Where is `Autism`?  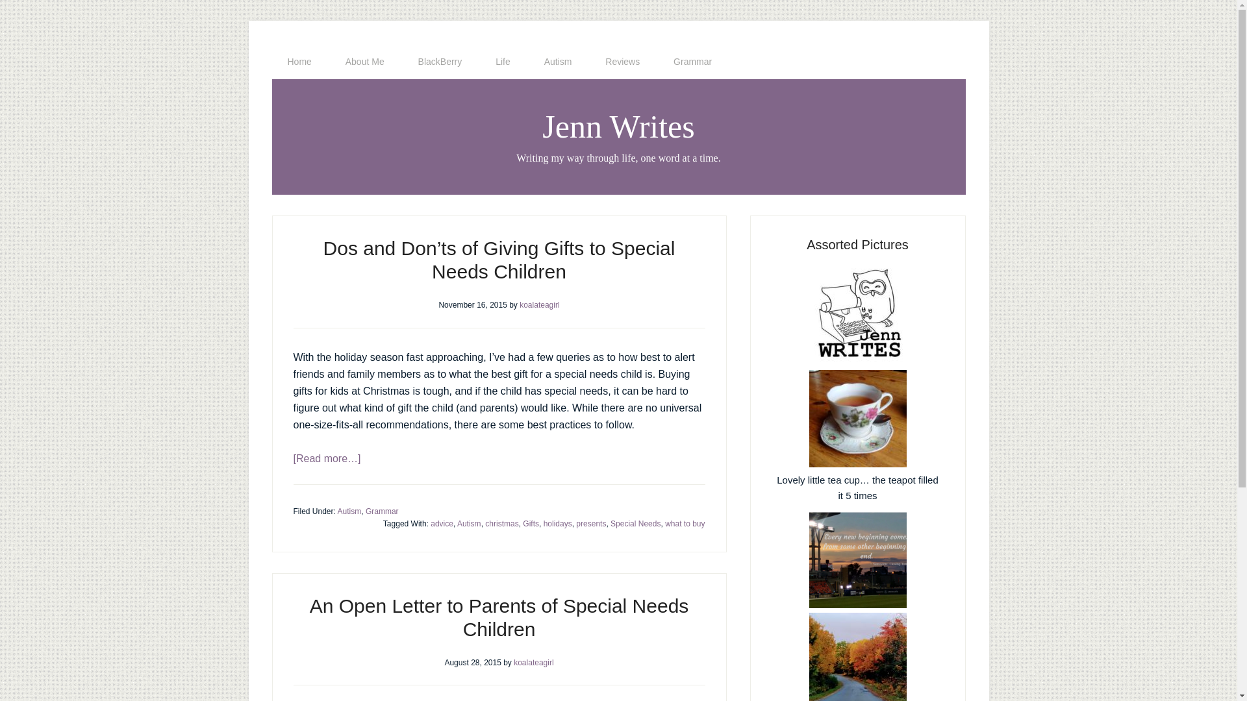 Autism is located at coordinates (558, 62).